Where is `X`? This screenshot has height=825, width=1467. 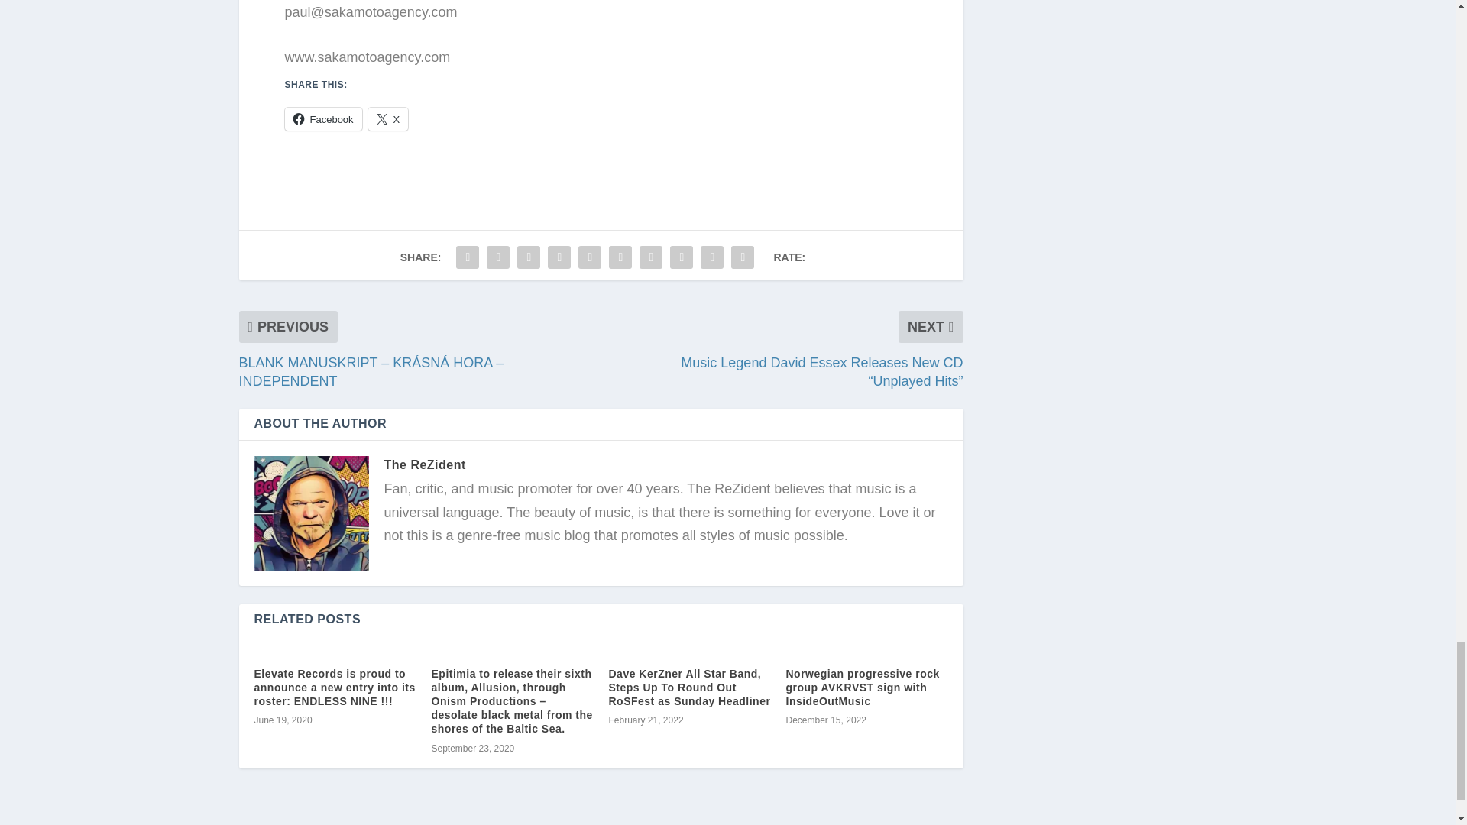 X is located at coordinates (388, 119).